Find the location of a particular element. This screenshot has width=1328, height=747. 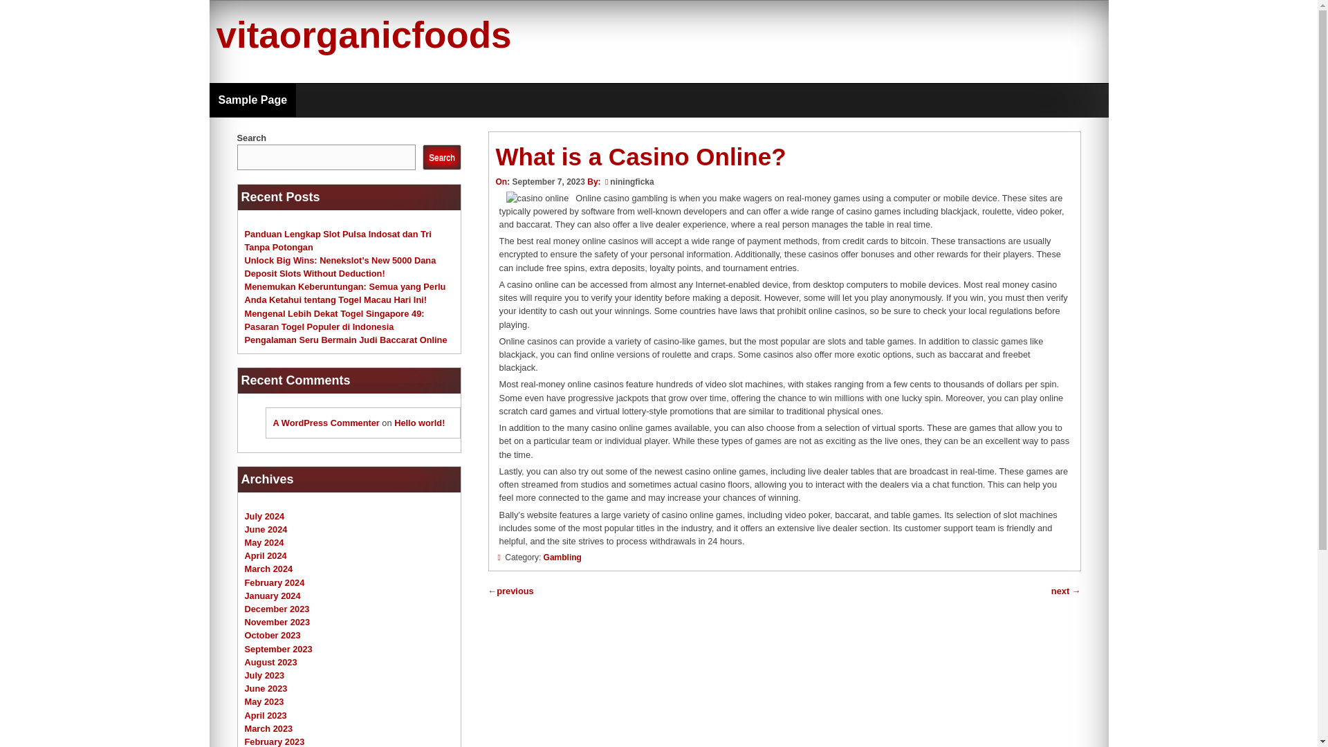

A WordPress Commenter is located at coordinates (325, 422).